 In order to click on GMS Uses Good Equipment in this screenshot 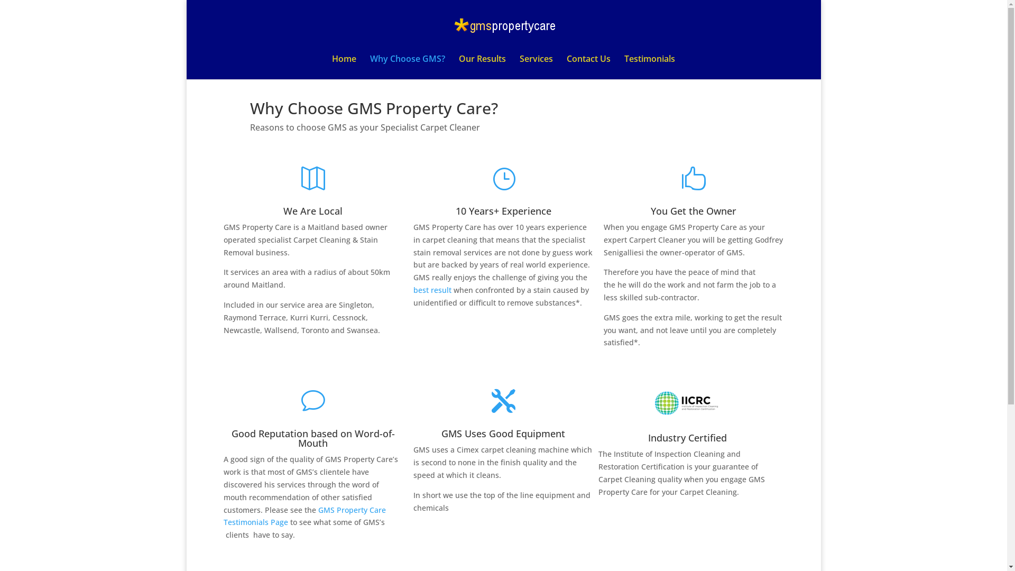, I will do `click(503, 434)`.